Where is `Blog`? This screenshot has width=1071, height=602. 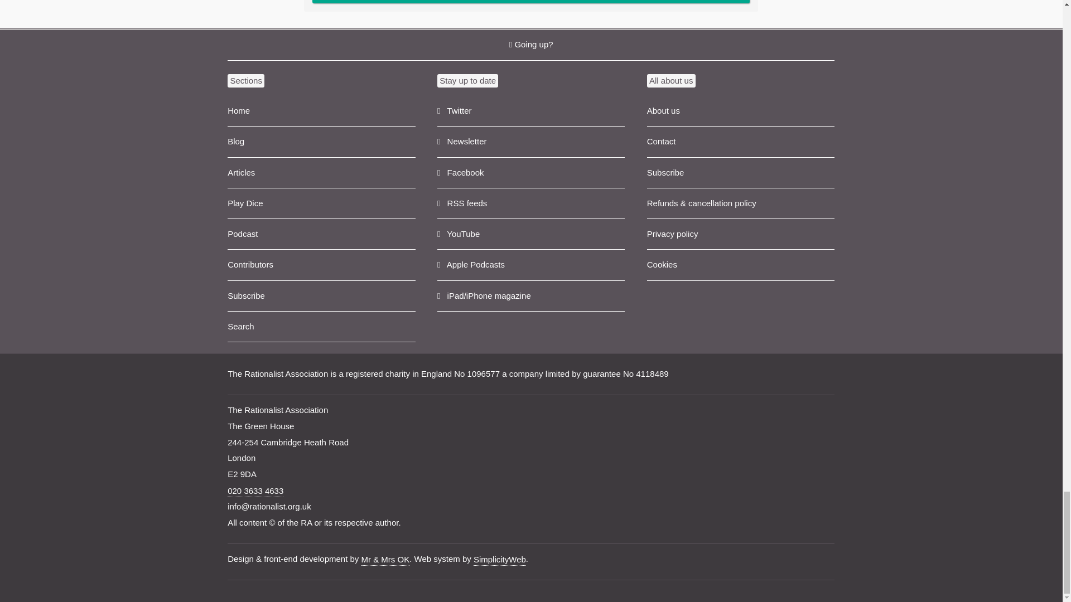
Blog is located at coordinates (321, 142).